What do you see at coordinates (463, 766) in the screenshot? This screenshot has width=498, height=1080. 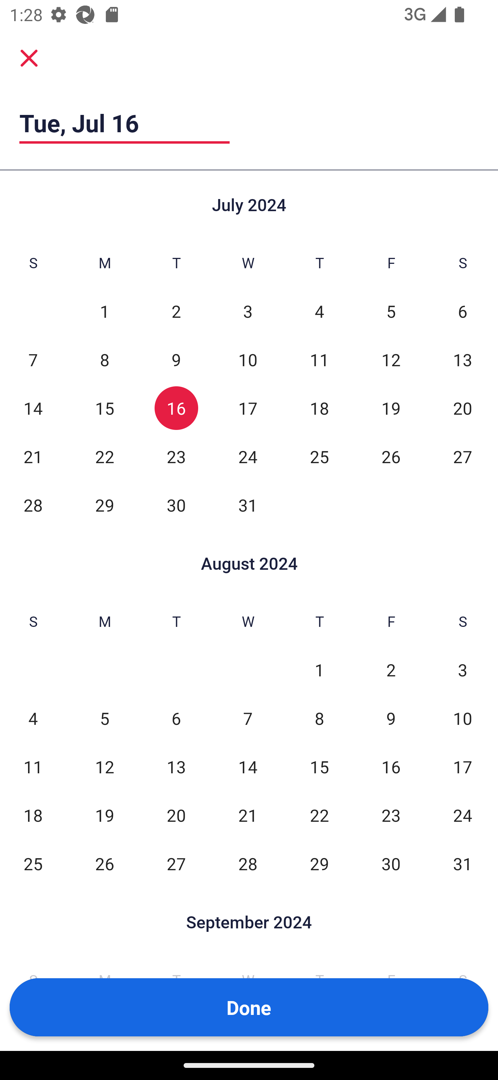 I see `17 Sat, Aug 17, Not Selected` at bounding box center [463, 766].